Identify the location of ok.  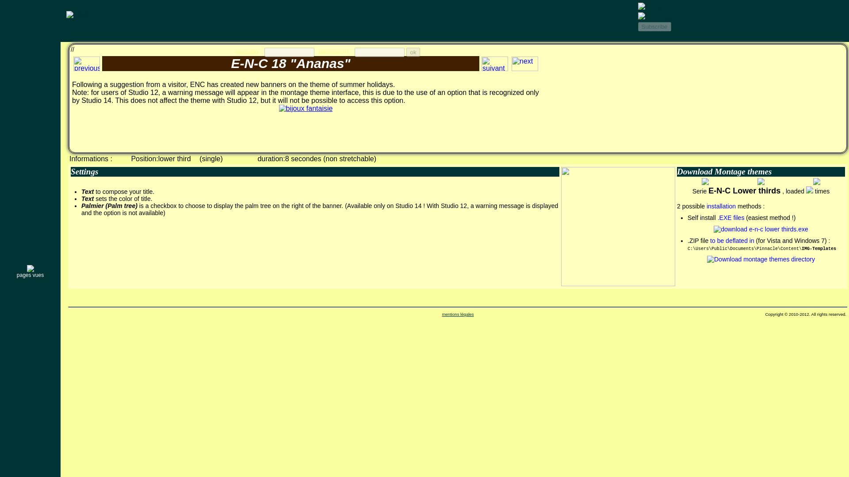
(413, 52).